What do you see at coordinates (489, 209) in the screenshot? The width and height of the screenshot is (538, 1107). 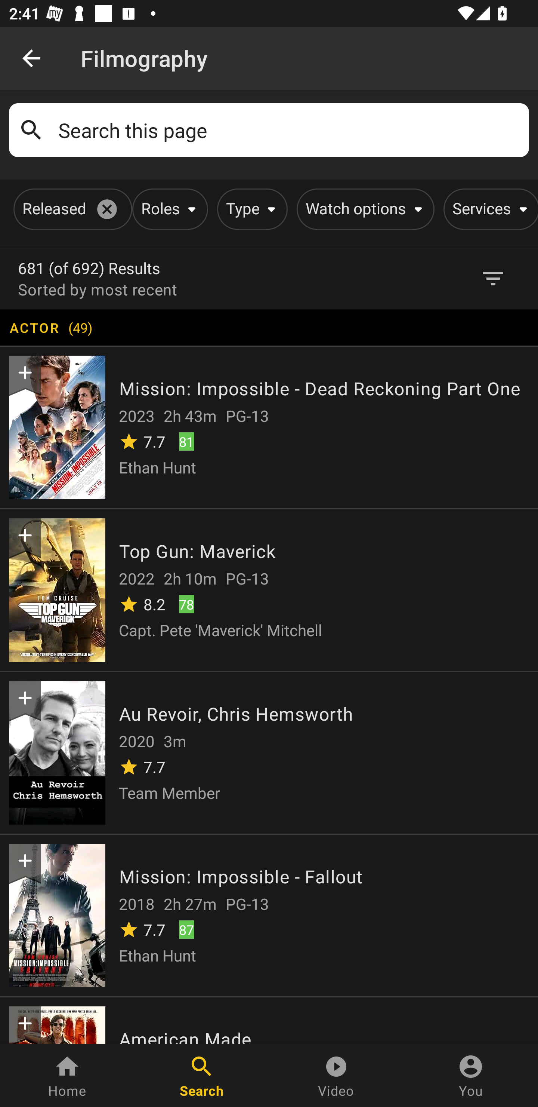 I see `Services` at bounding box center [489, 209].